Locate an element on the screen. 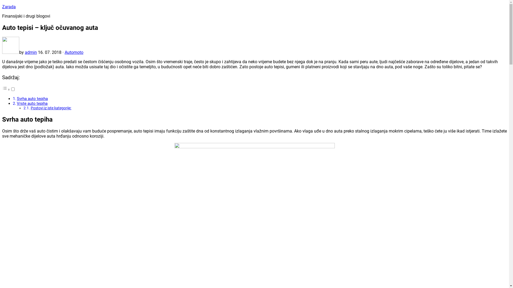 Image resolution: width=513 pixels, height=288 pixels. Vrste auto tepiha is located at coordinates (32, 103).